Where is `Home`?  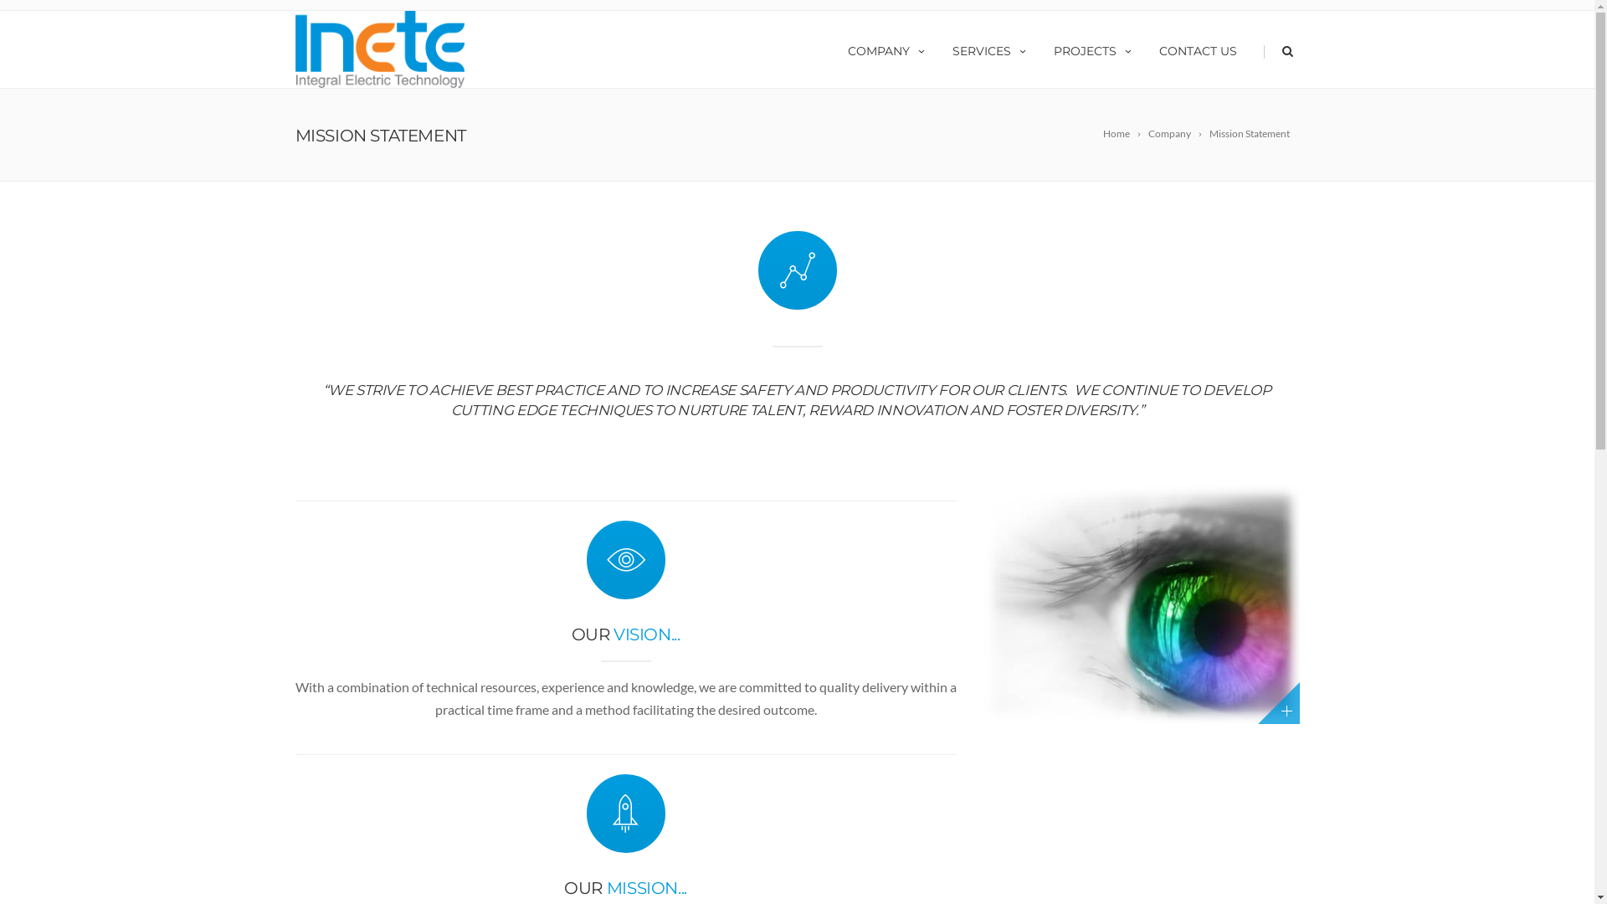
Home is located at coordinates (1123, 134).